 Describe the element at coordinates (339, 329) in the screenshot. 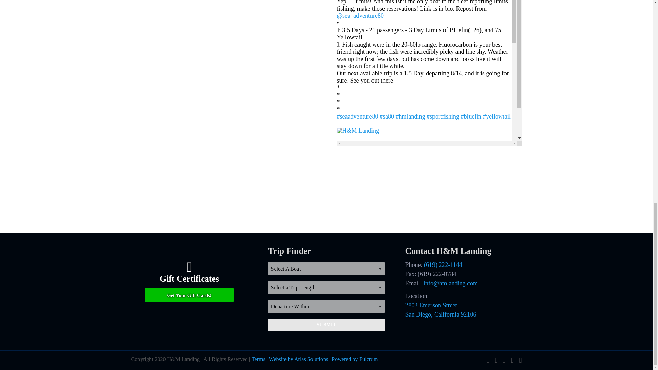

I see `Social Share Options` at that location.